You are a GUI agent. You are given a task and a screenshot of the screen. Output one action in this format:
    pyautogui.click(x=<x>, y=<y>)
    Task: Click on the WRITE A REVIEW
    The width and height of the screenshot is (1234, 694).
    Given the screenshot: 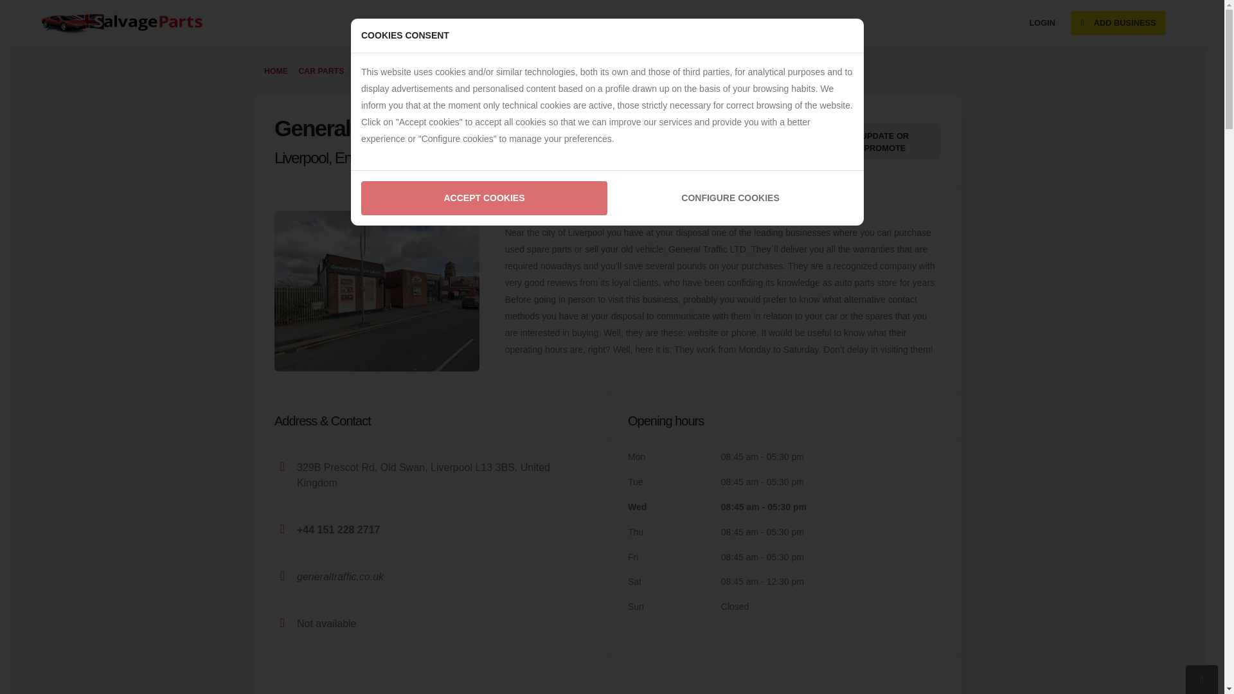 What is the action you would take?
    pyautogui.click(x=740, y=141)
    